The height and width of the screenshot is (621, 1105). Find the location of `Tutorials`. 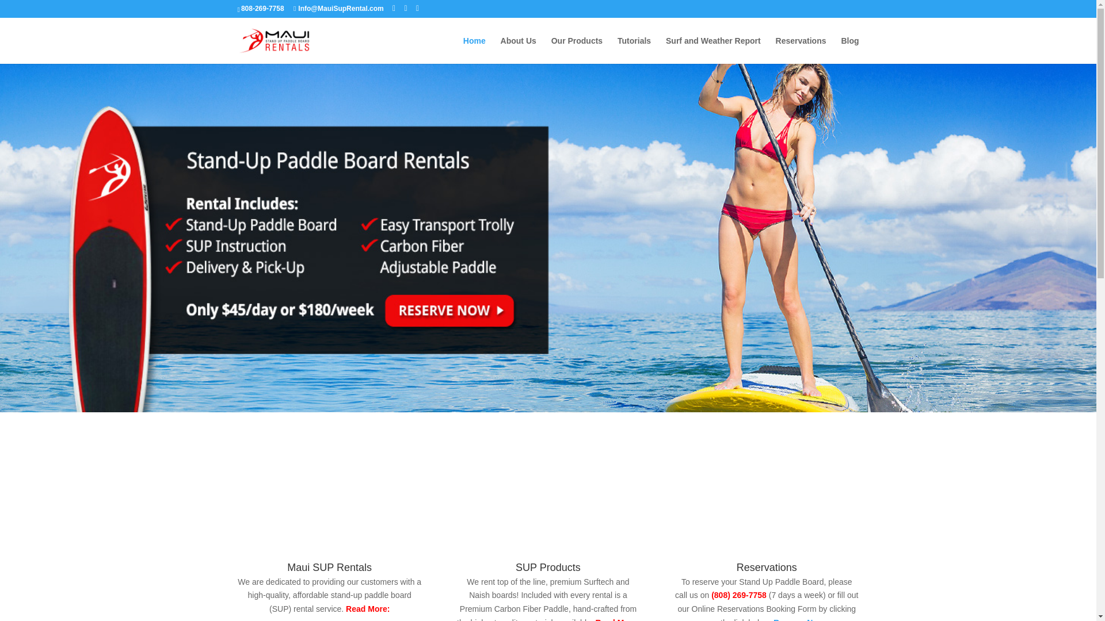

Tutorials is located at coordinates (634, 50).